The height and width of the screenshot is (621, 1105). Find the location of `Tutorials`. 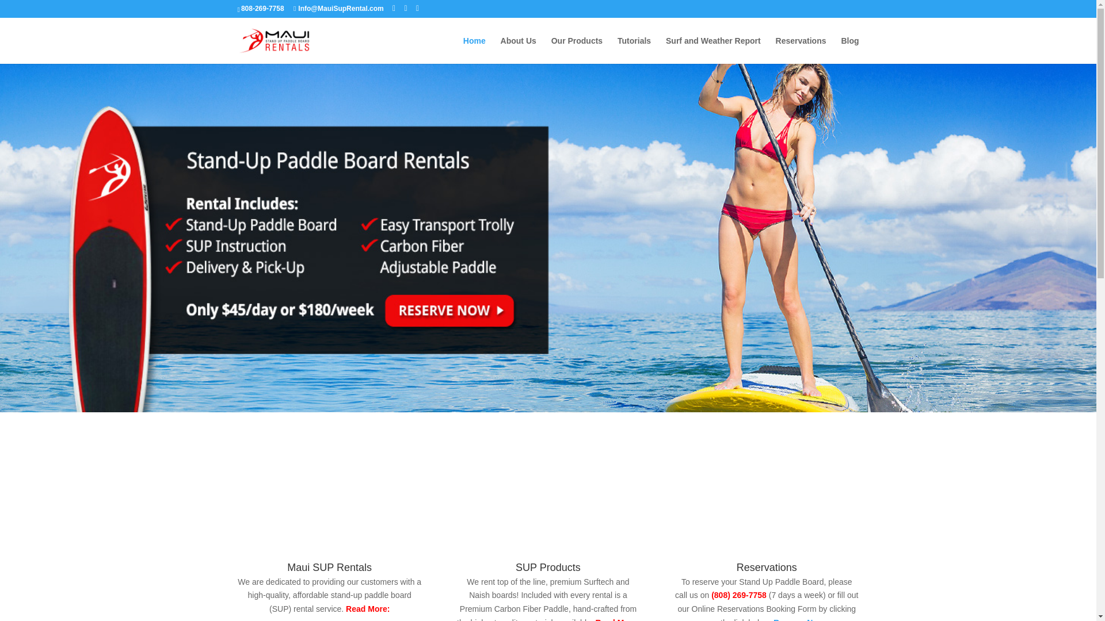

Tutorials is located at coordinates (634, 50).